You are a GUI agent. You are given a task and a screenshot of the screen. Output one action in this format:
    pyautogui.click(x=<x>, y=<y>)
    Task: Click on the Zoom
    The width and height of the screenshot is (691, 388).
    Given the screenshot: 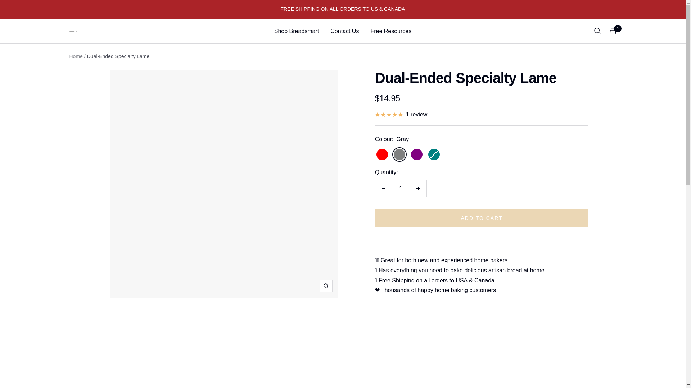 What is the action you would take?
    pyautogui.click(x=326, y=286)
    